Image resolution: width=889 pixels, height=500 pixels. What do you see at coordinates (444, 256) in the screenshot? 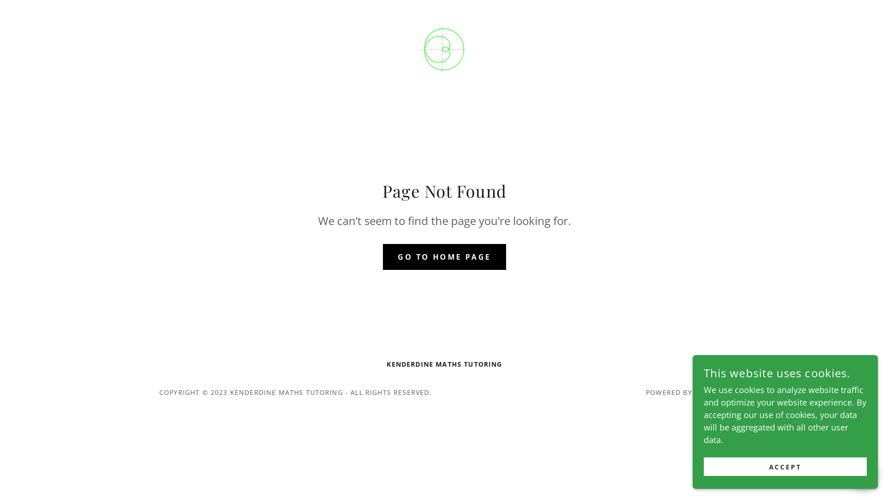
I see `GO TO HOME PAGE` at bounding box center [444, 256].